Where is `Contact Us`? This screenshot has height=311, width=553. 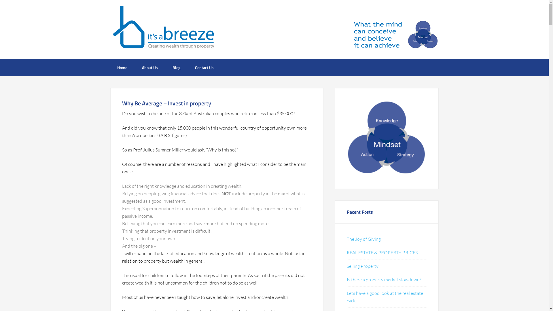
Contact Us is located at coordinates (204, 67).